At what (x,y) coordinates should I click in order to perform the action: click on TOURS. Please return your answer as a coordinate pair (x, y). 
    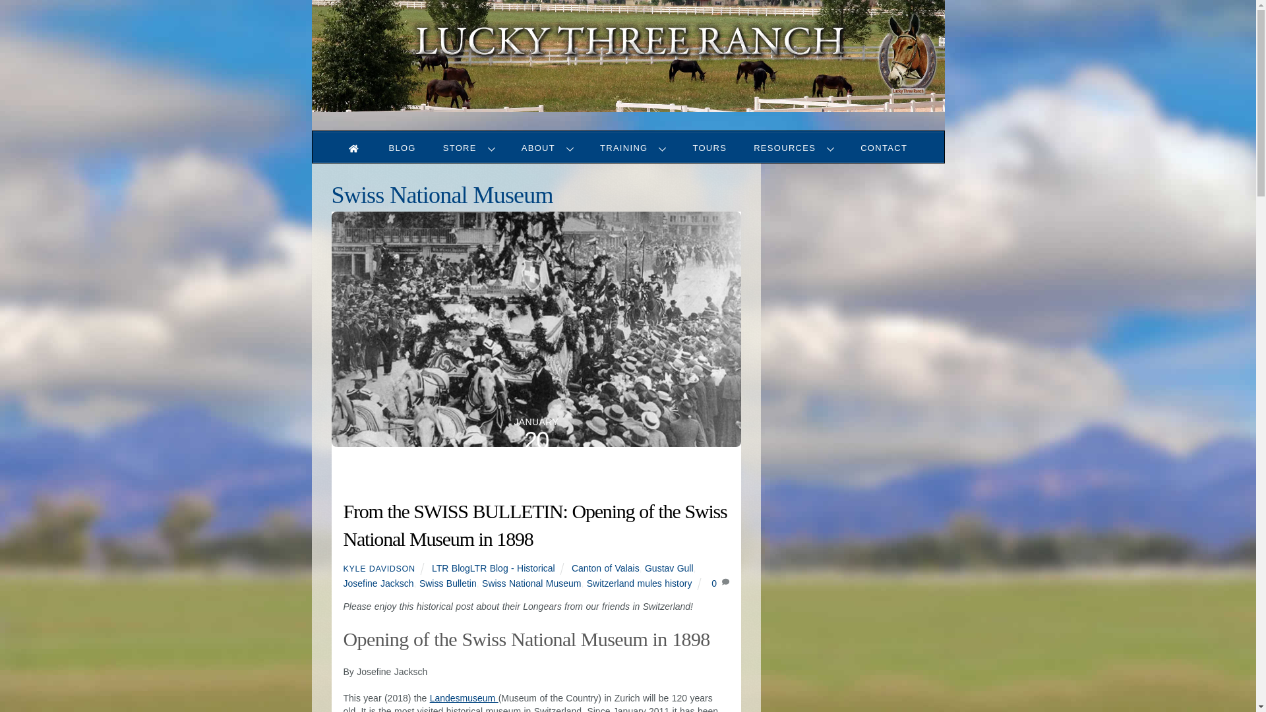
    Looking at the image, I should click on (469, 148).